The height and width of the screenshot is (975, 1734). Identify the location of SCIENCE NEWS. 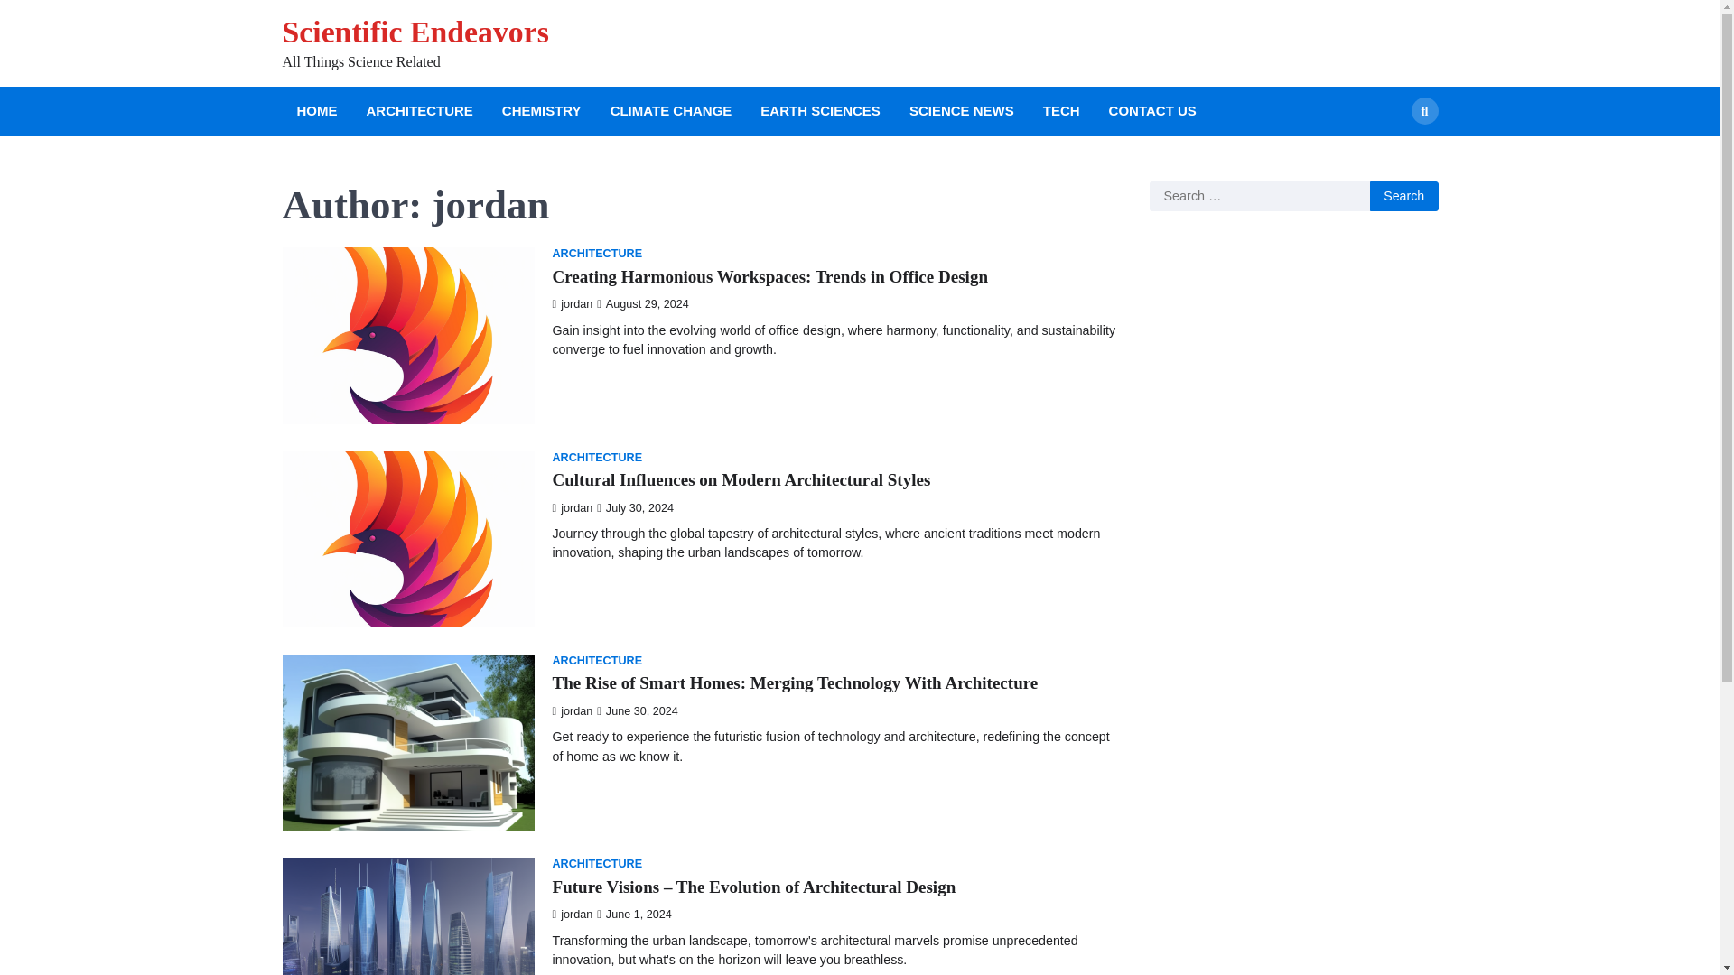
(961, 112).